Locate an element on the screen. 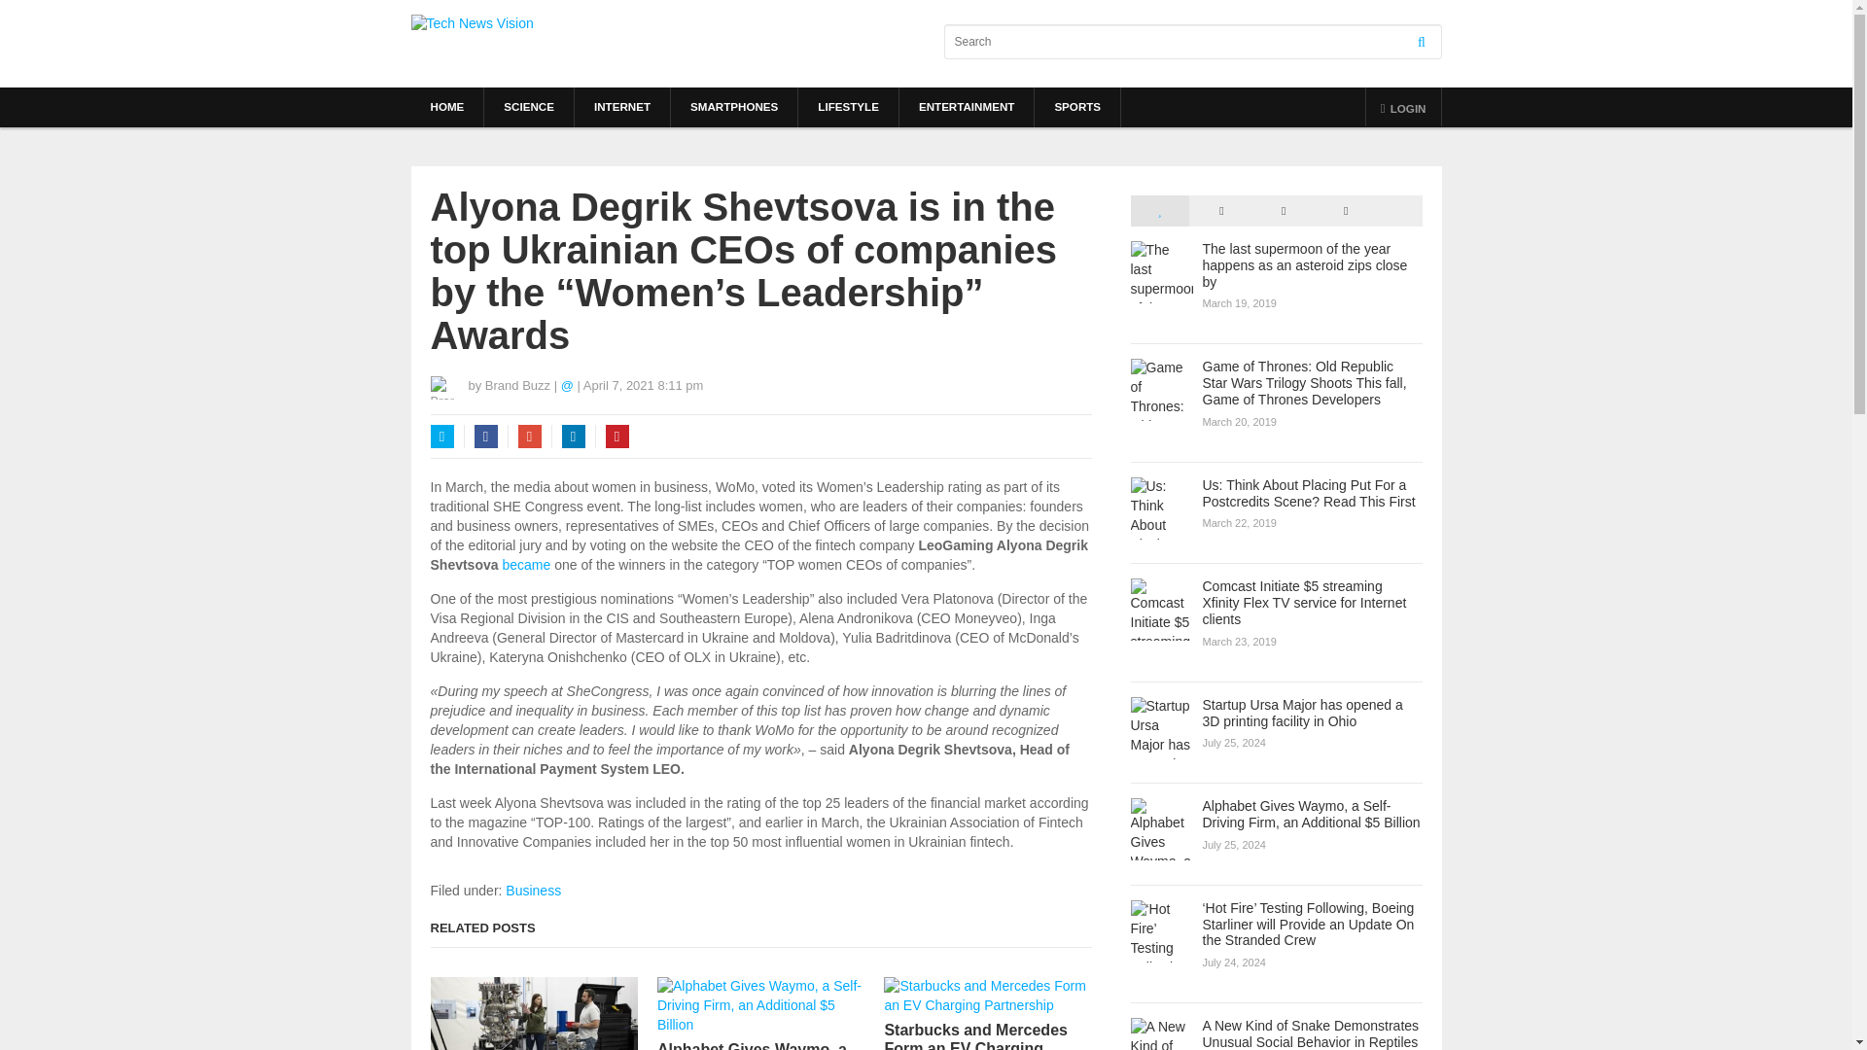 The width and height of the screenshot is (1867, 1050). Twitter is located at coordinates (441, 437).